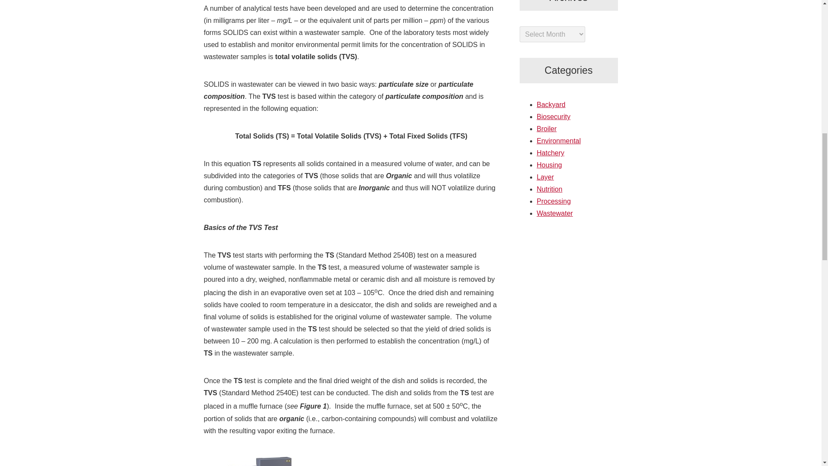  Describe the element at coordinates (545, 177) in the screenshot. I see `Layer` at that location.